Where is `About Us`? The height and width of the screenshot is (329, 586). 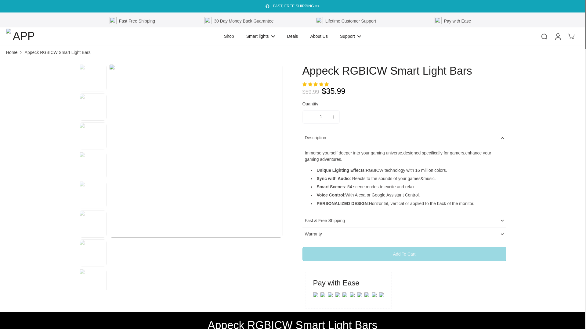
About Us is located at coordinates (319, 36).